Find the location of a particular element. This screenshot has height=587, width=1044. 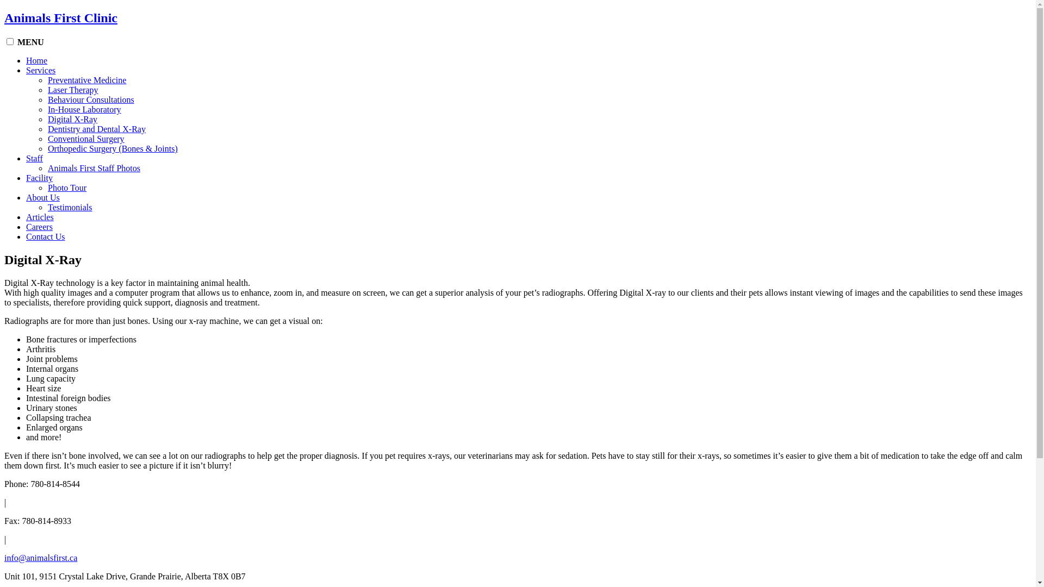

Orthopedic Surgery (Bones & Joints) is located at coordinates (113, 149).